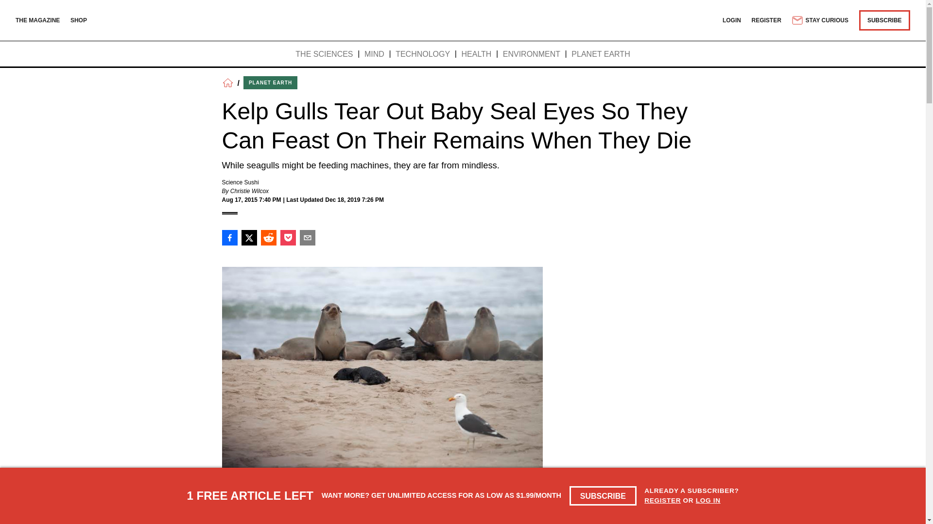 The image size is (933, 524). I want to click on LOGIN, so click(731, 20).